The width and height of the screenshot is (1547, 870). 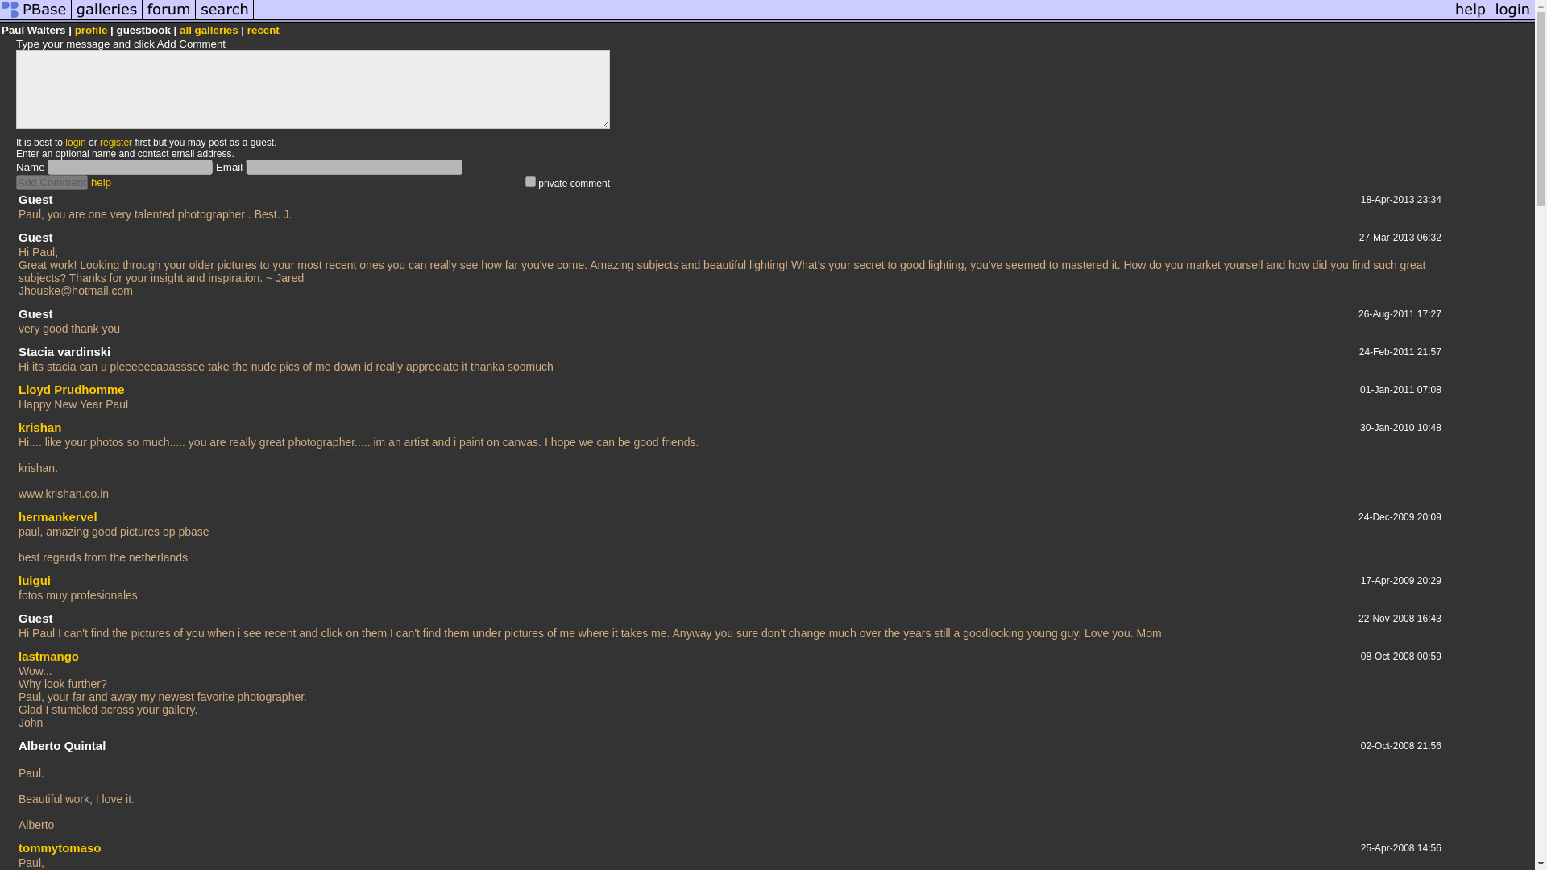 What do you see at coordinates (208, 31) in the screenshot?
I see `all galleries` at bounding box center [208, 31].